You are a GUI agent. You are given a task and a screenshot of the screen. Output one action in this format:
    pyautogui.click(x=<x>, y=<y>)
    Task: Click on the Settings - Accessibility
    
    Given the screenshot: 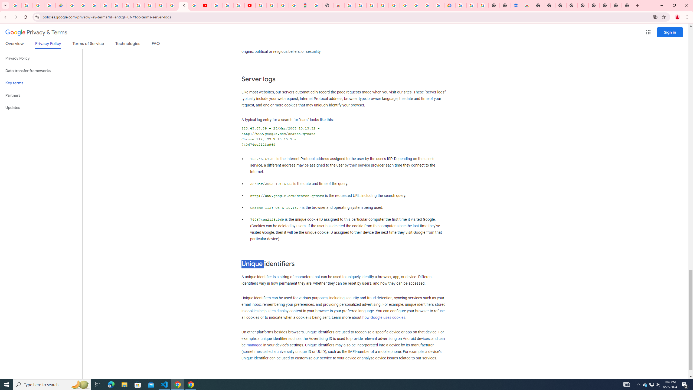 What is the action you would take?
    pyautogui.click(x=517, y=5)
    